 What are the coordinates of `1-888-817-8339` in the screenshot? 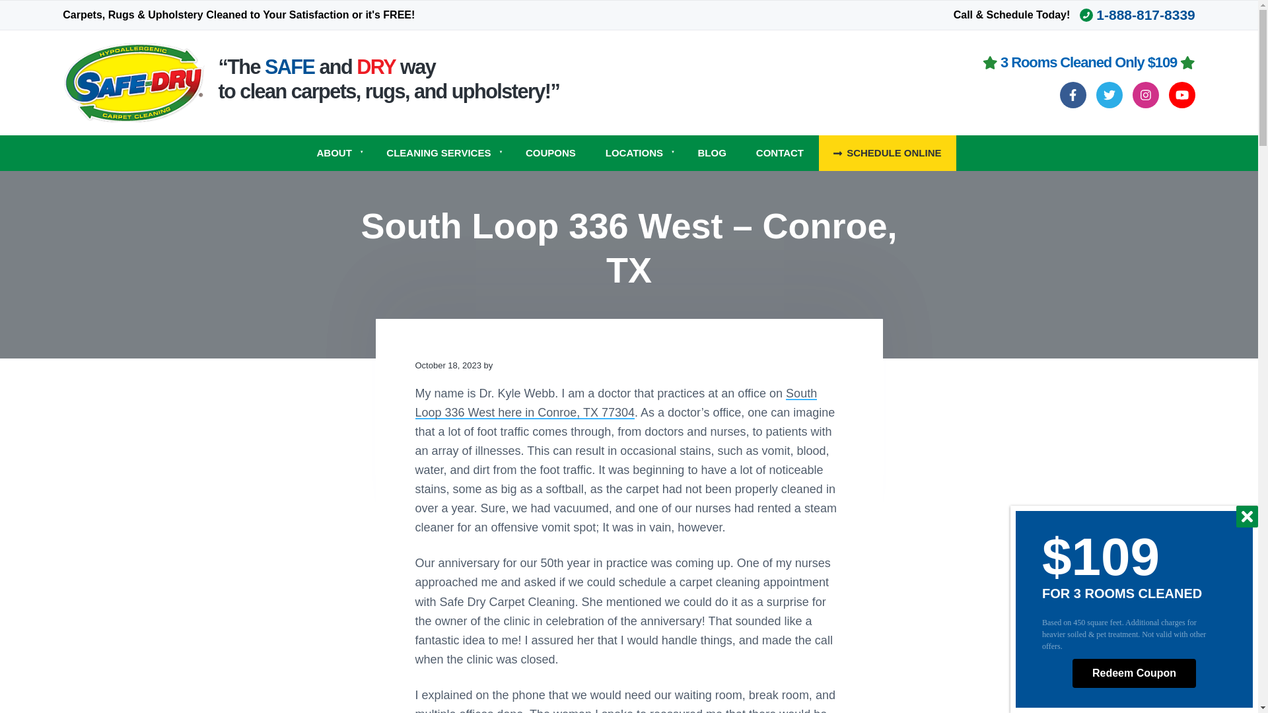 It's located at (1137, 15).